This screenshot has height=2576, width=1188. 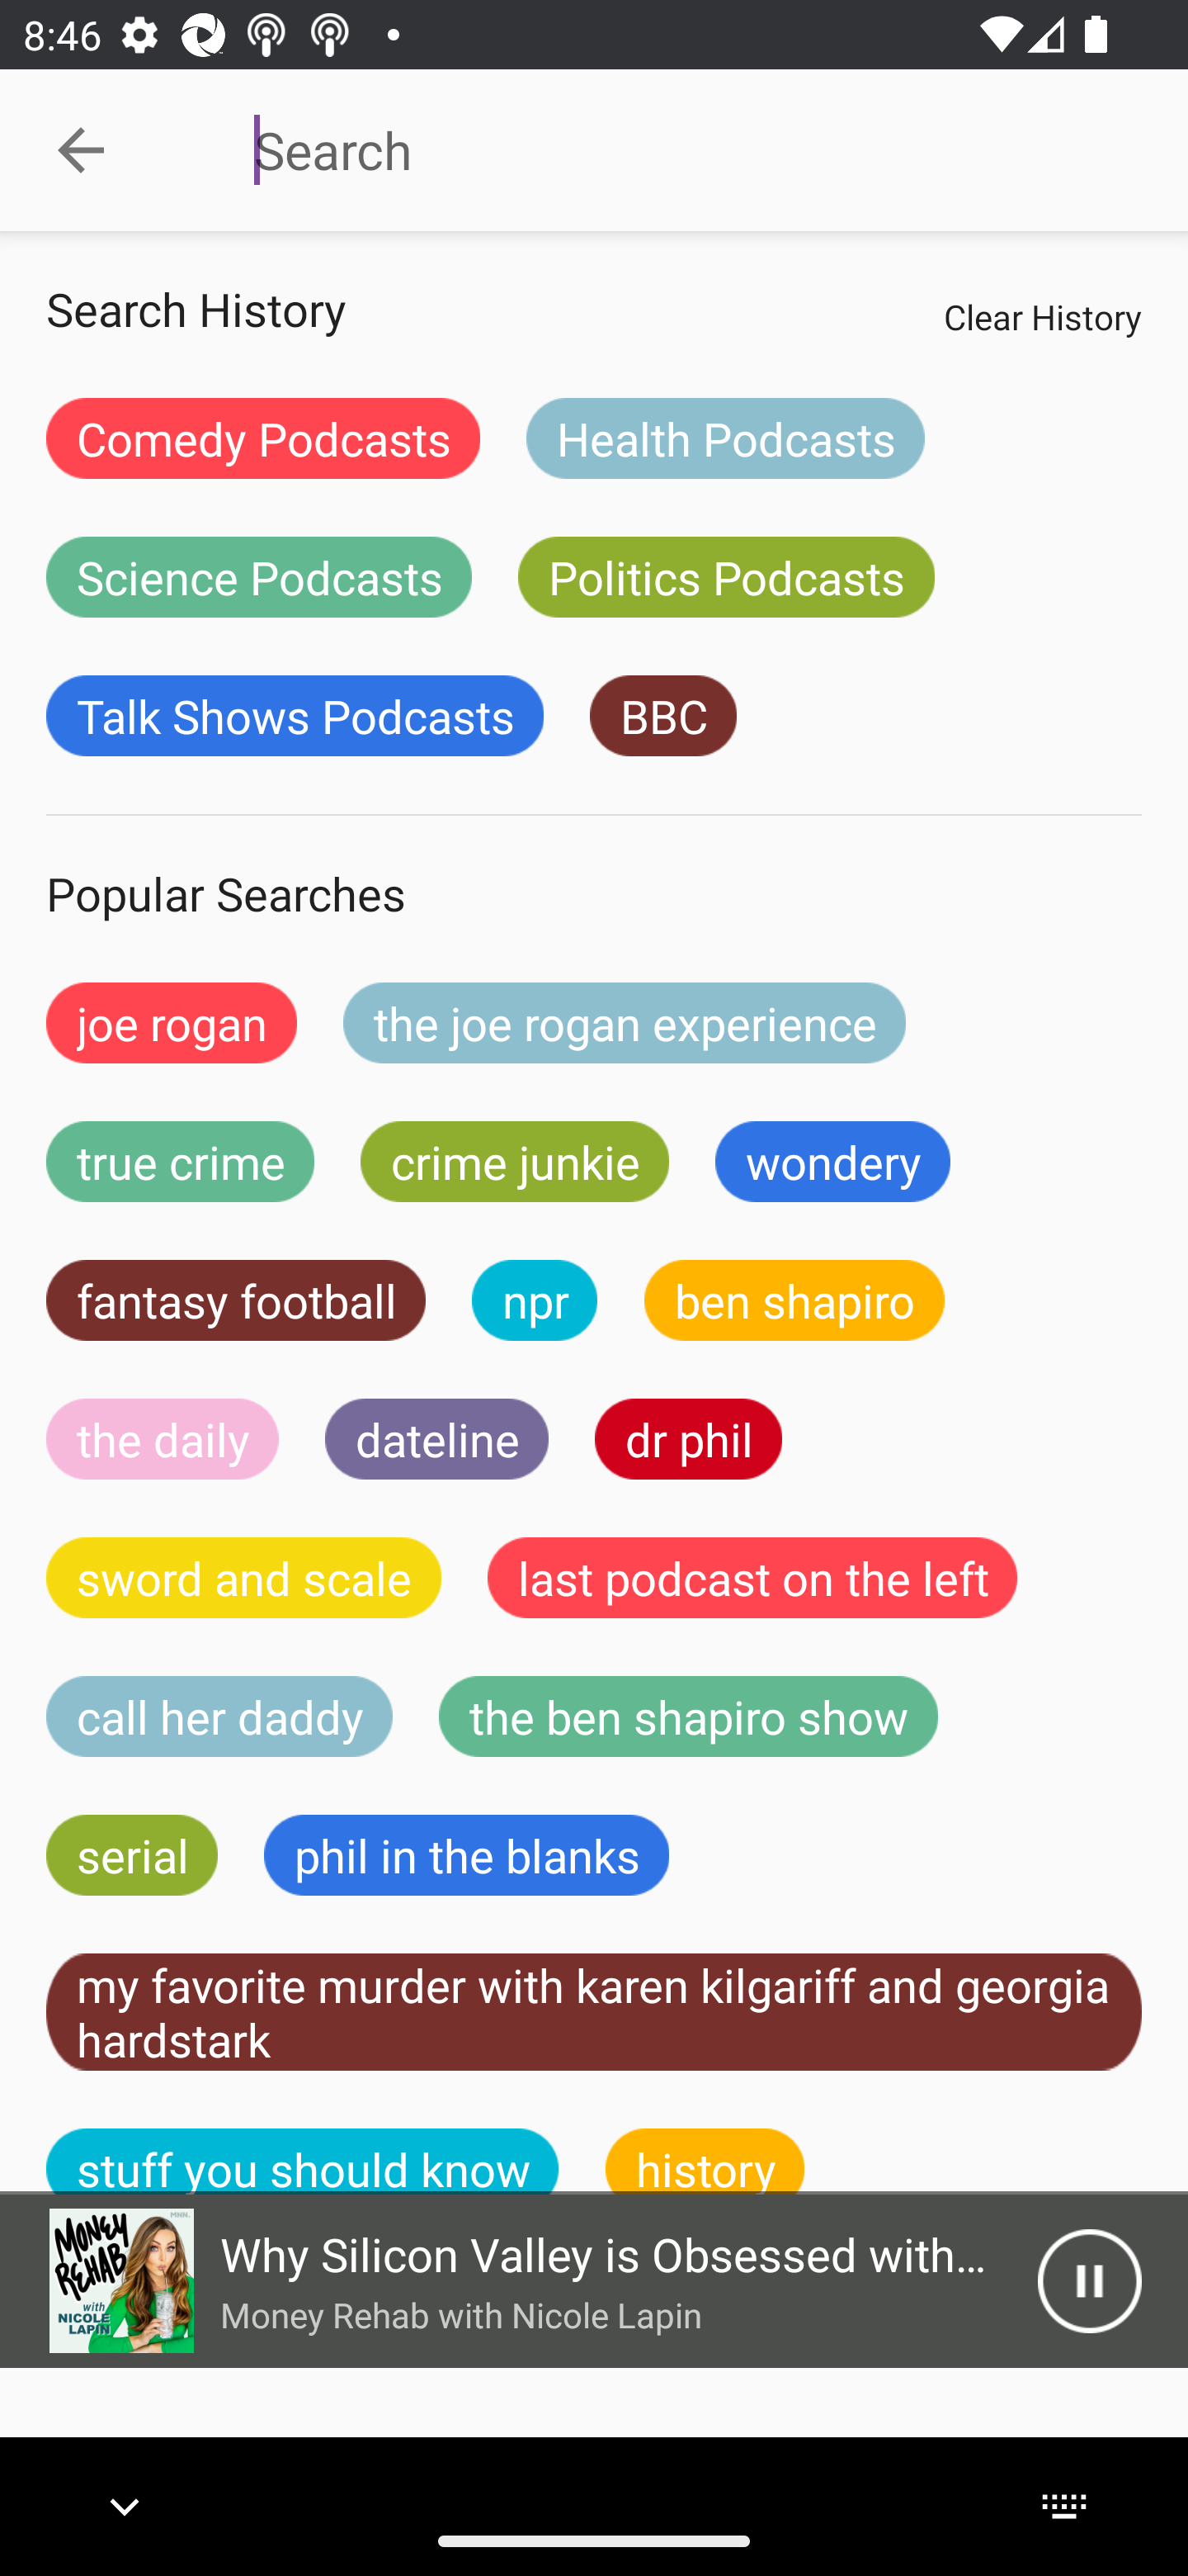 I want to click on phil in the blanks, so click(x=465, y=1854).